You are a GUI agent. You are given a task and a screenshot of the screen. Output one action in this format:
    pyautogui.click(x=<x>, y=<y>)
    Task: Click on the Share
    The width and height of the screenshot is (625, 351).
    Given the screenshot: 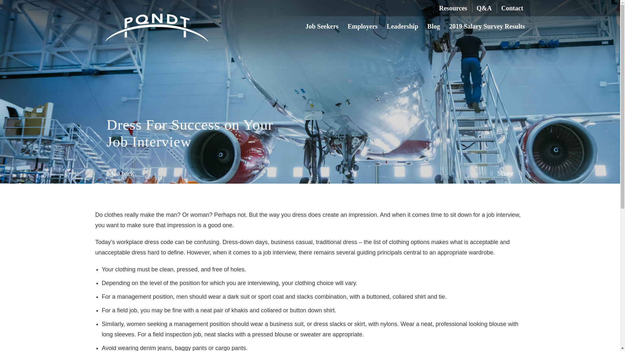 What is the action you would take?
    pyautogui.click(x=502, y=173)
    